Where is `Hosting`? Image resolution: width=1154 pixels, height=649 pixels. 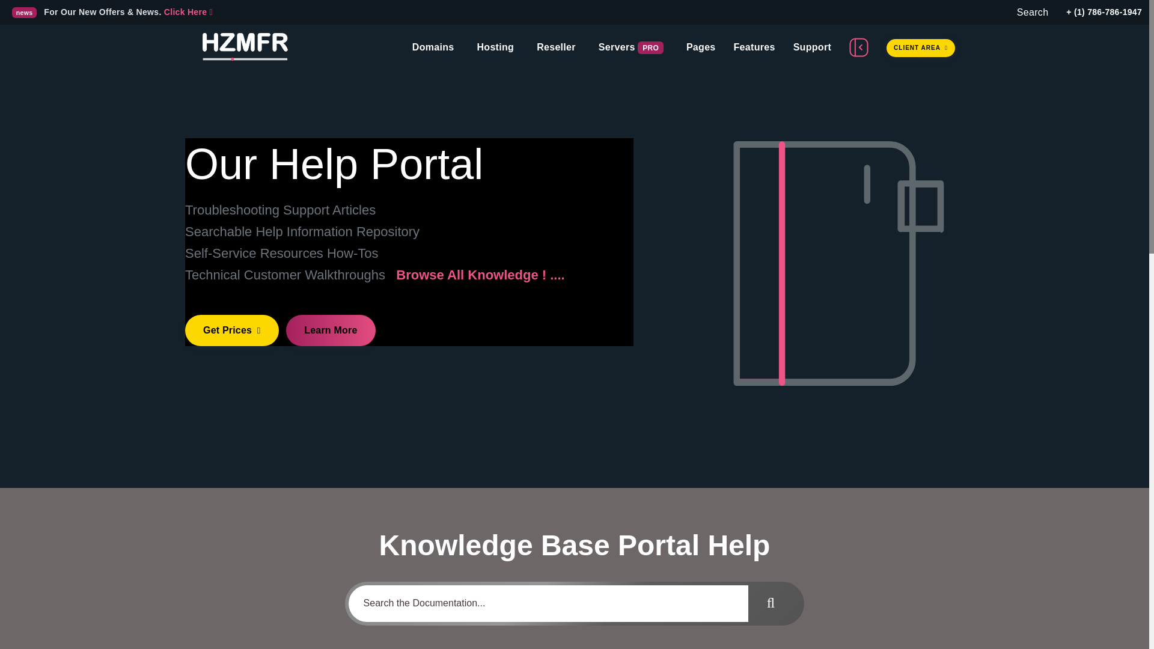
Hosting is located at coordinates (495, 47).